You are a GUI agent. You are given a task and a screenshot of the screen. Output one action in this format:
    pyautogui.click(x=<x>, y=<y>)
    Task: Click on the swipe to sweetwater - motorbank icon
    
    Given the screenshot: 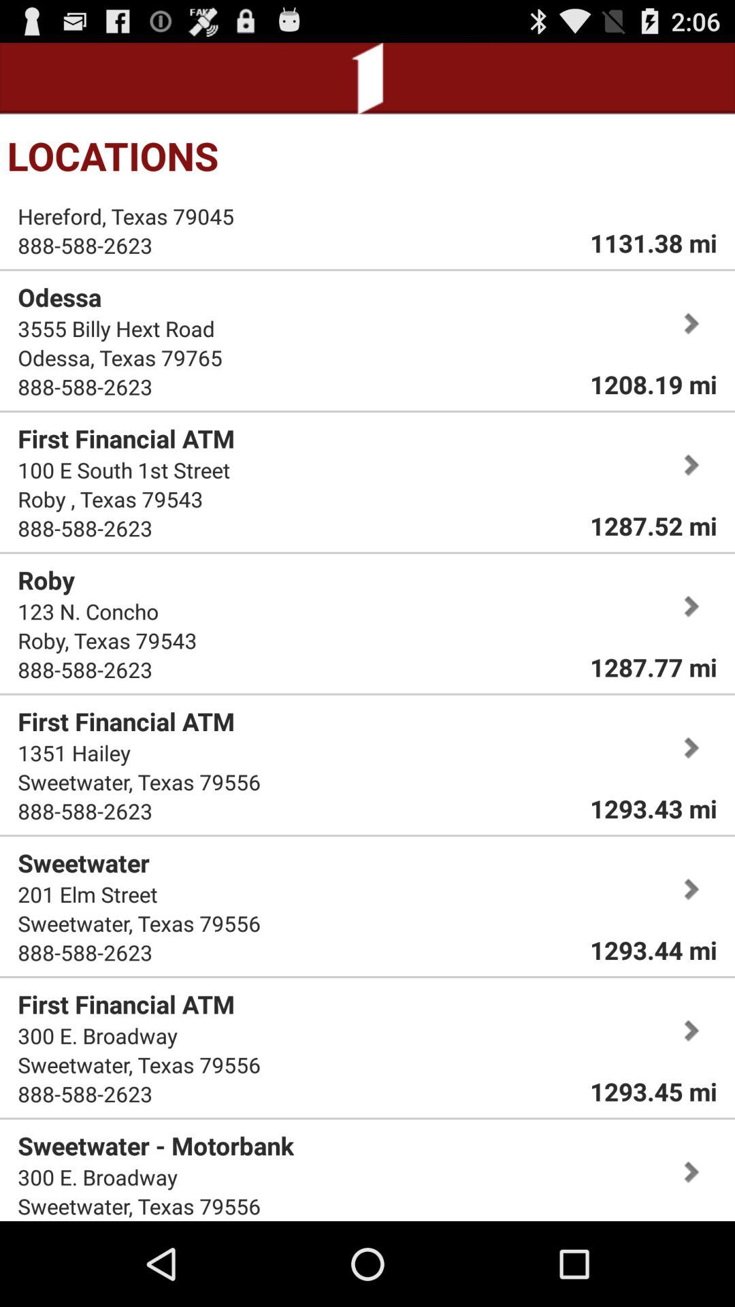 What is the action you would take?
    pyautogui.click(x=156, y=1145)
    